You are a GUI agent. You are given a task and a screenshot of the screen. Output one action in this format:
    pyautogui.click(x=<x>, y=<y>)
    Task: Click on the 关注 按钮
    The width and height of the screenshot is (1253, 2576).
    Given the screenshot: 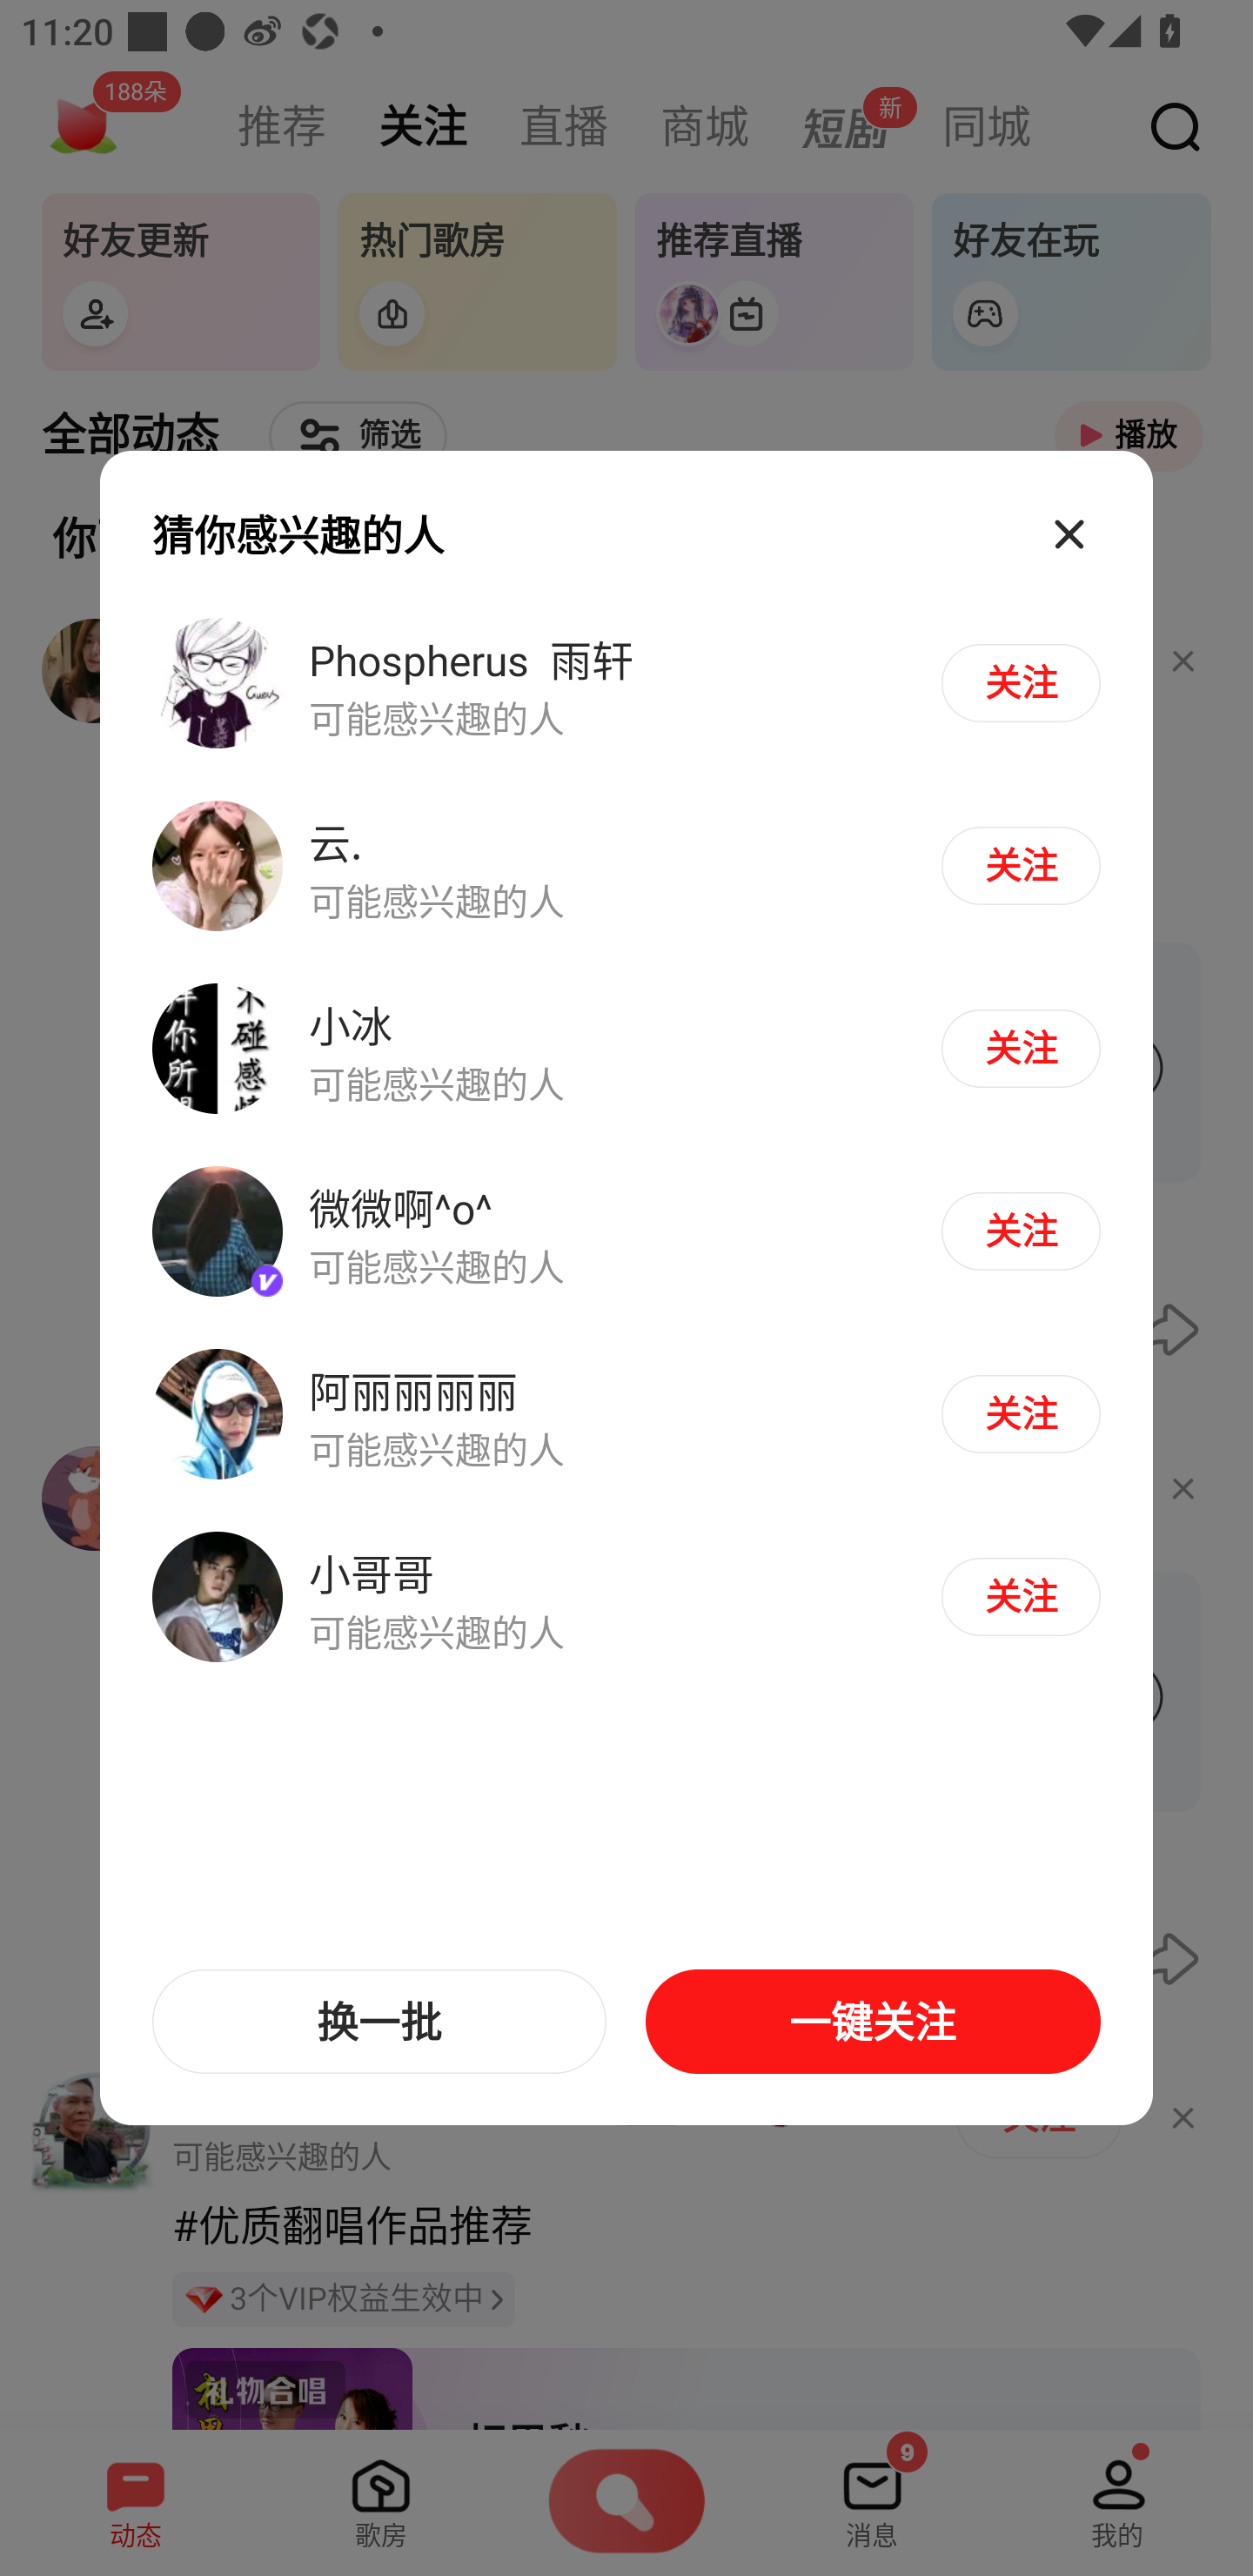 What is the action you would take?
    pyautogui.click(x=1020, y=682)
    